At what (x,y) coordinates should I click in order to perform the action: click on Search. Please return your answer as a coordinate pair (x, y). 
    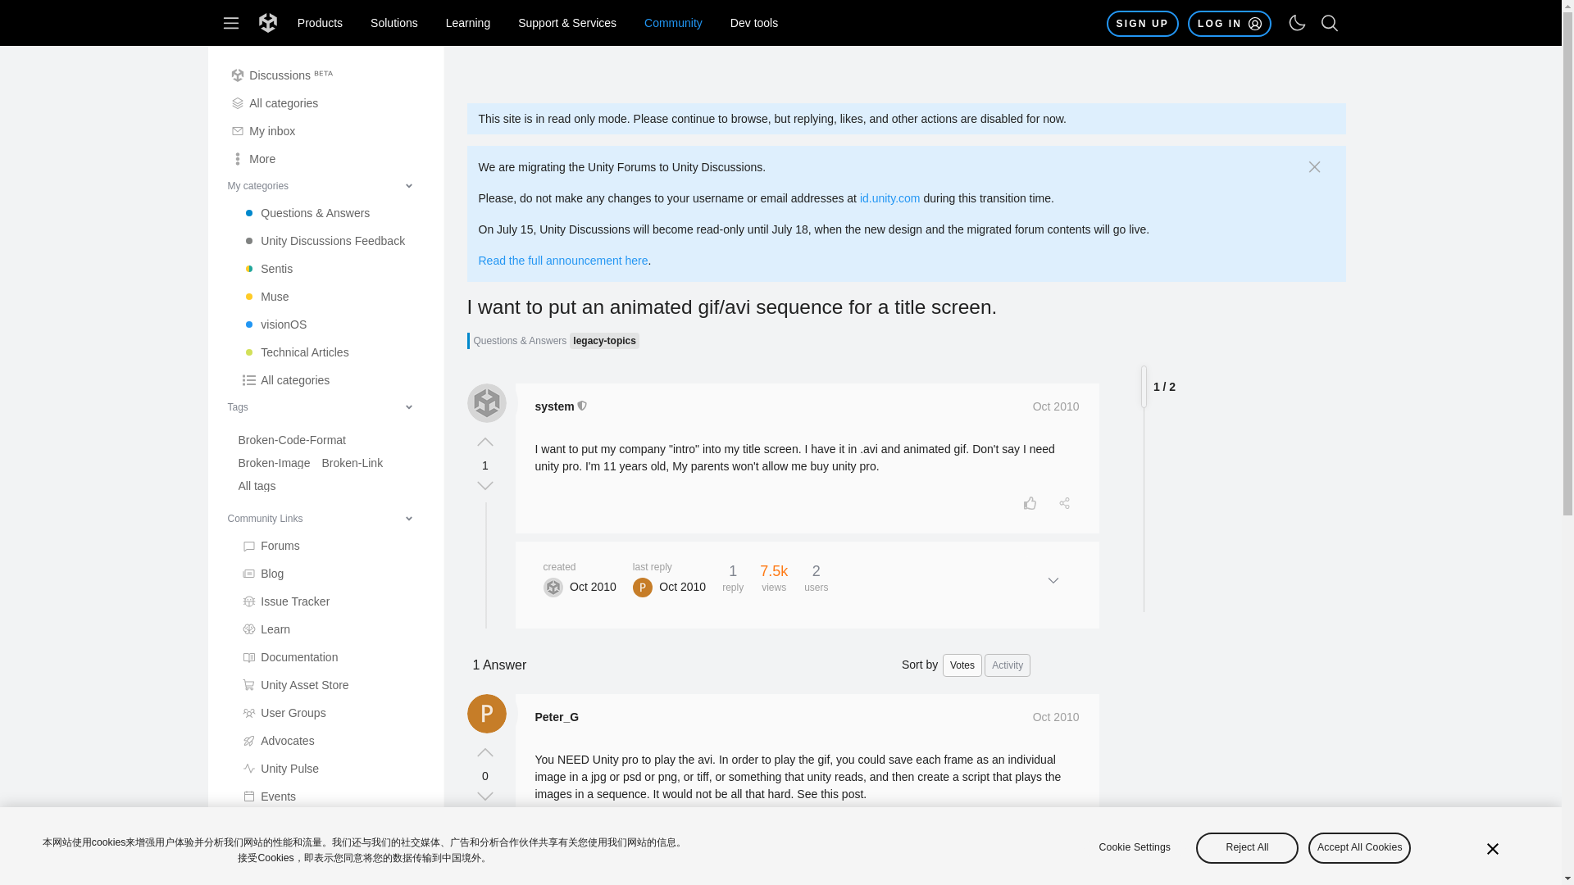
    Looking at the image, I should click on (1329, 22).